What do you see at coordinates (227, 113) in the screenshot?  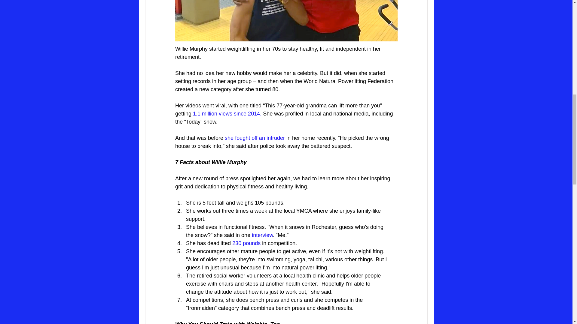 I see `1.1 million views since 2014.` at bounding box center [227, 113].